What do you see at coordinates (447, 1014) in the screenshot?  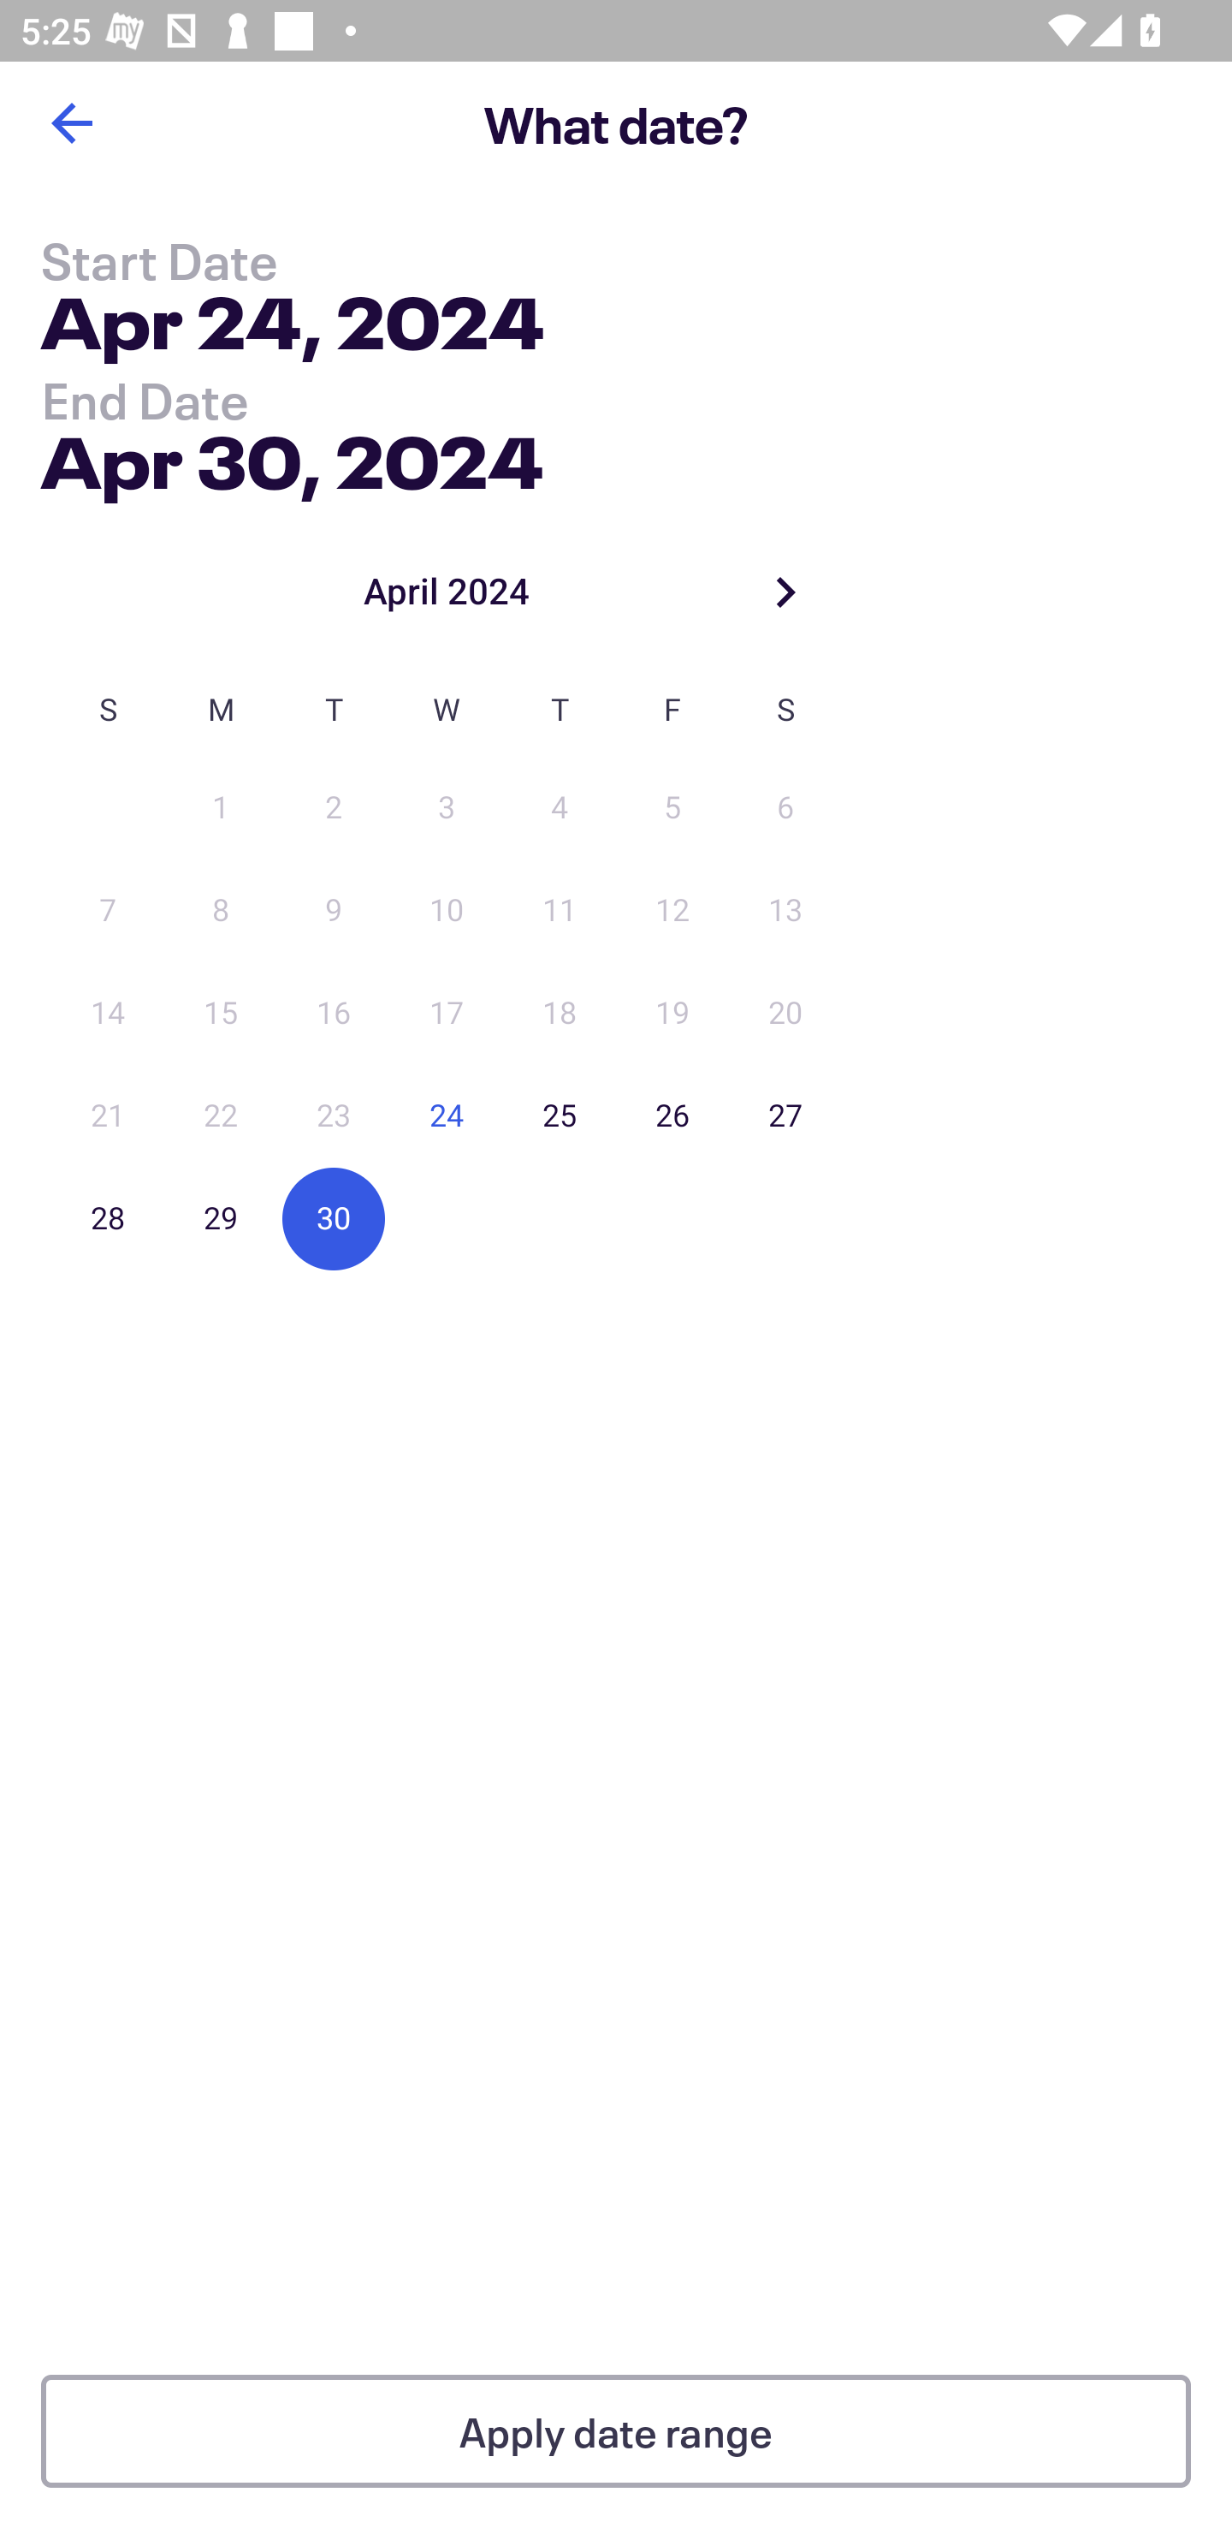 I see `17 17 April 2024` at bounding box center [447, 1014].